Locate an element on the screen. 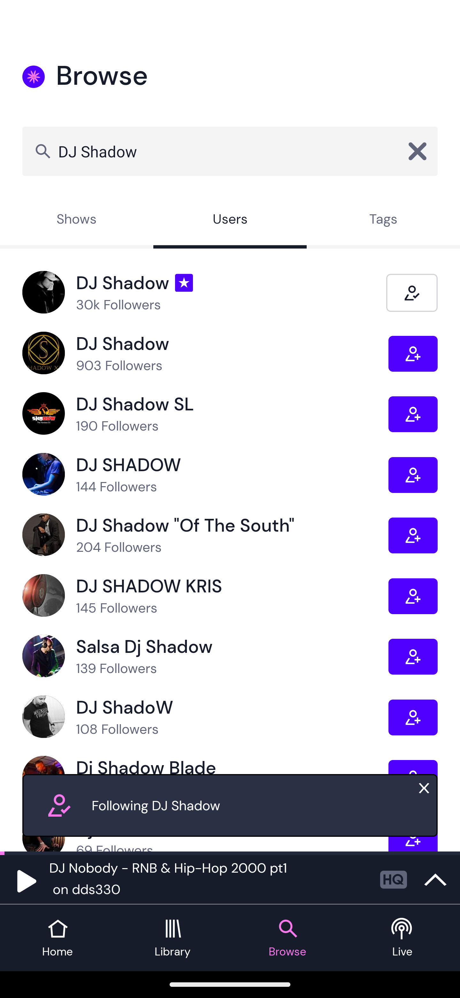 The width and height of the screenshot is (460, 998). Follow is located at coordinates (413, 475).